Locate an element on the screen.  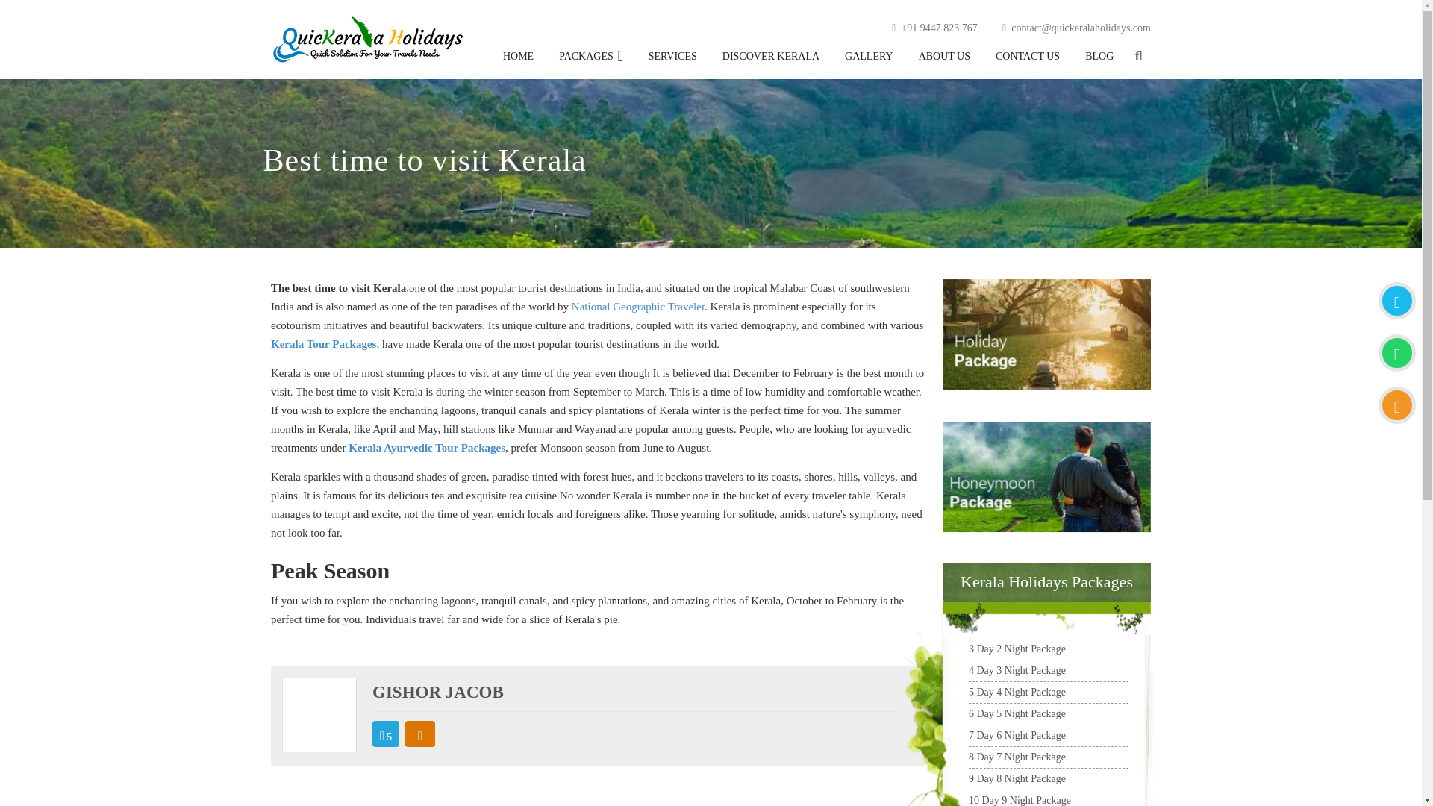
Call is located at coordinates (1397, 352).